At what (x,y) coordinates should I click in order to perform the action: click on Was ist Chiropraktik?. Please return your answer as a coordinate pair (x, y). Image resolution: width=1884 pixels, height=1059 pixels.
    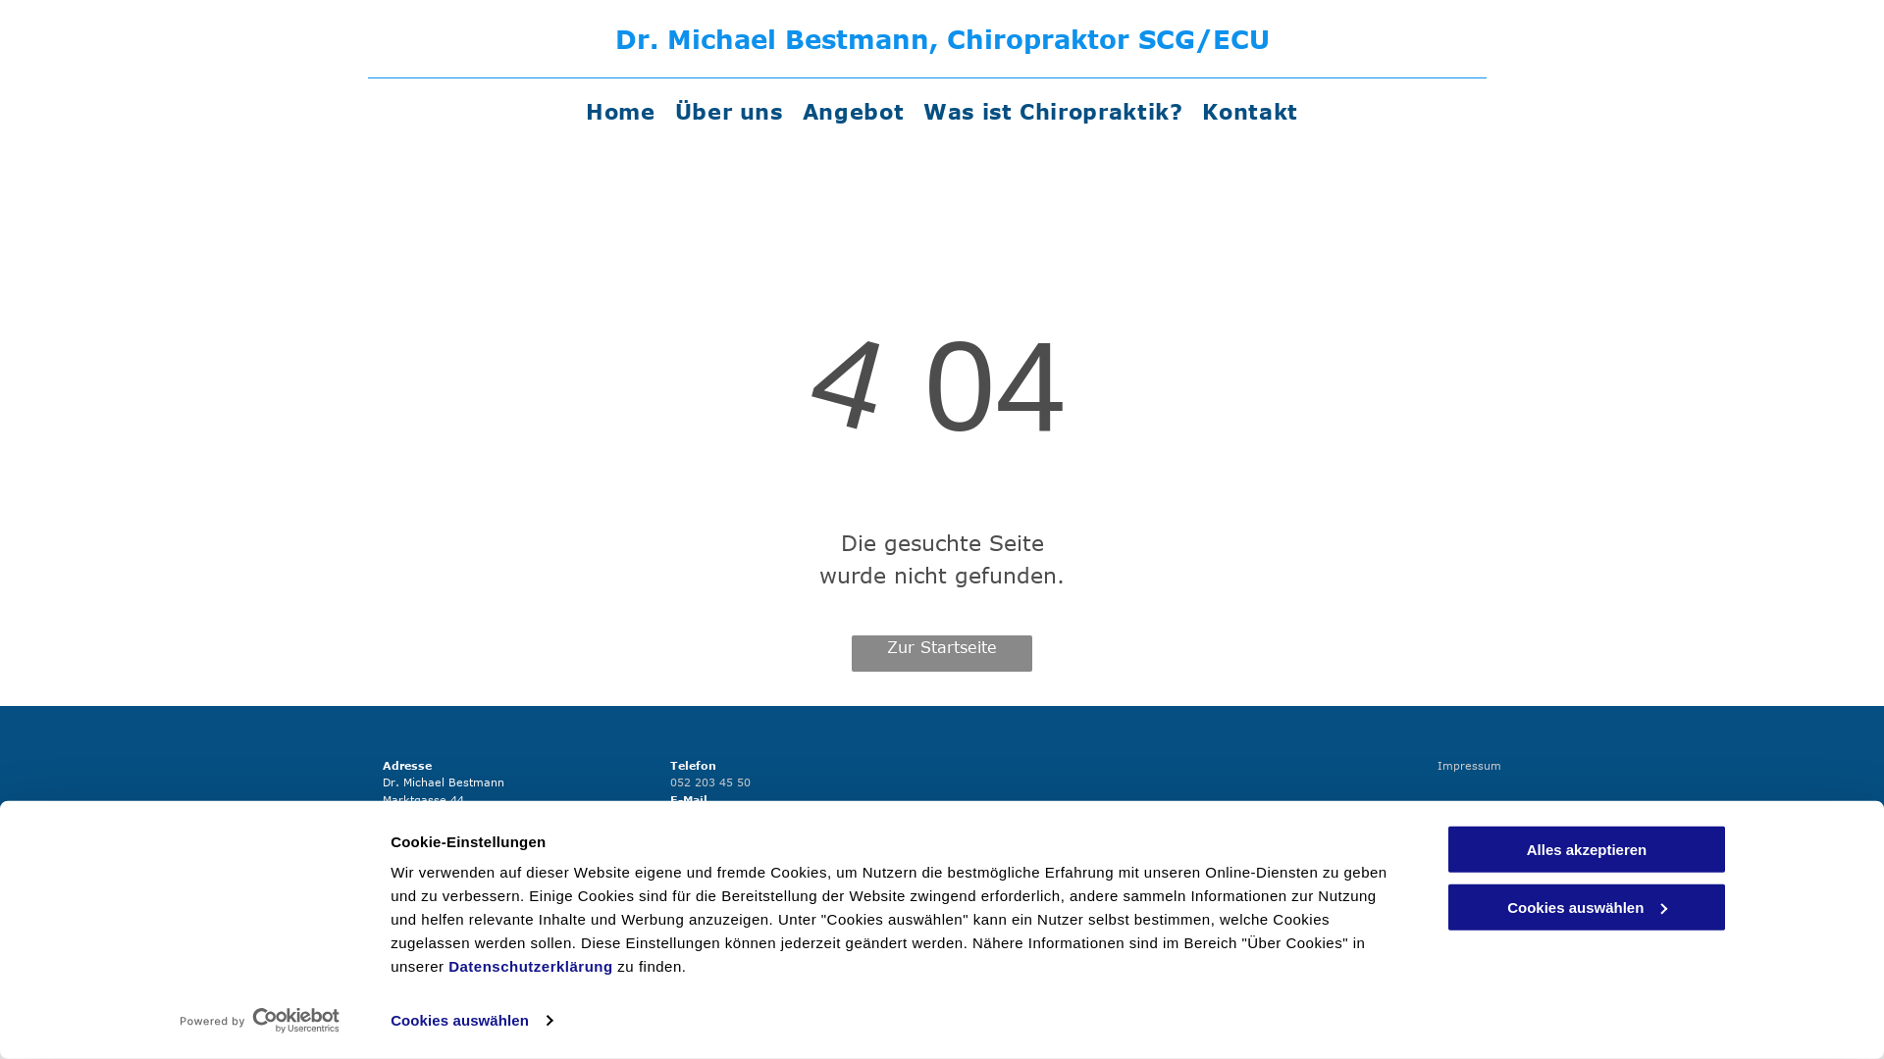
    Looking at the image, I should click on (1053, 112).